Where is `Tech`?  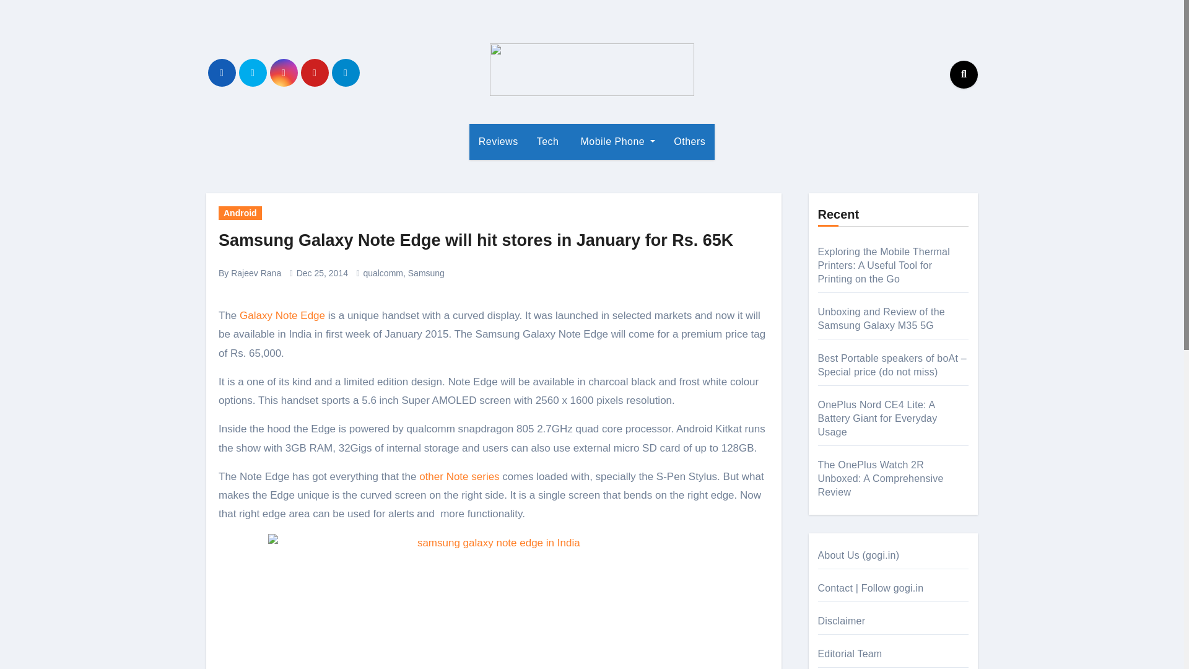 Tech is located at coordinates (547, 141).